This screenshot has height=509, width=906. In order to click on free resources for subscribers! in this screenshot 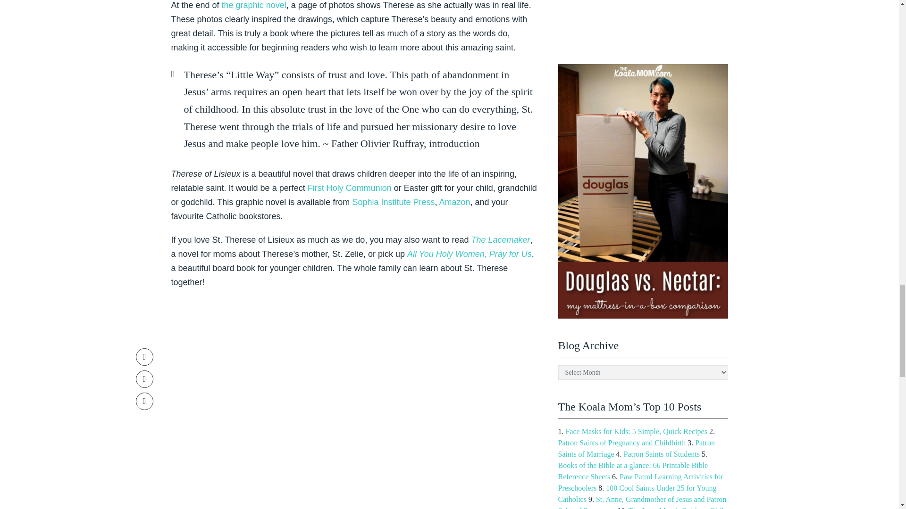, I will do `click(643, 19)`.